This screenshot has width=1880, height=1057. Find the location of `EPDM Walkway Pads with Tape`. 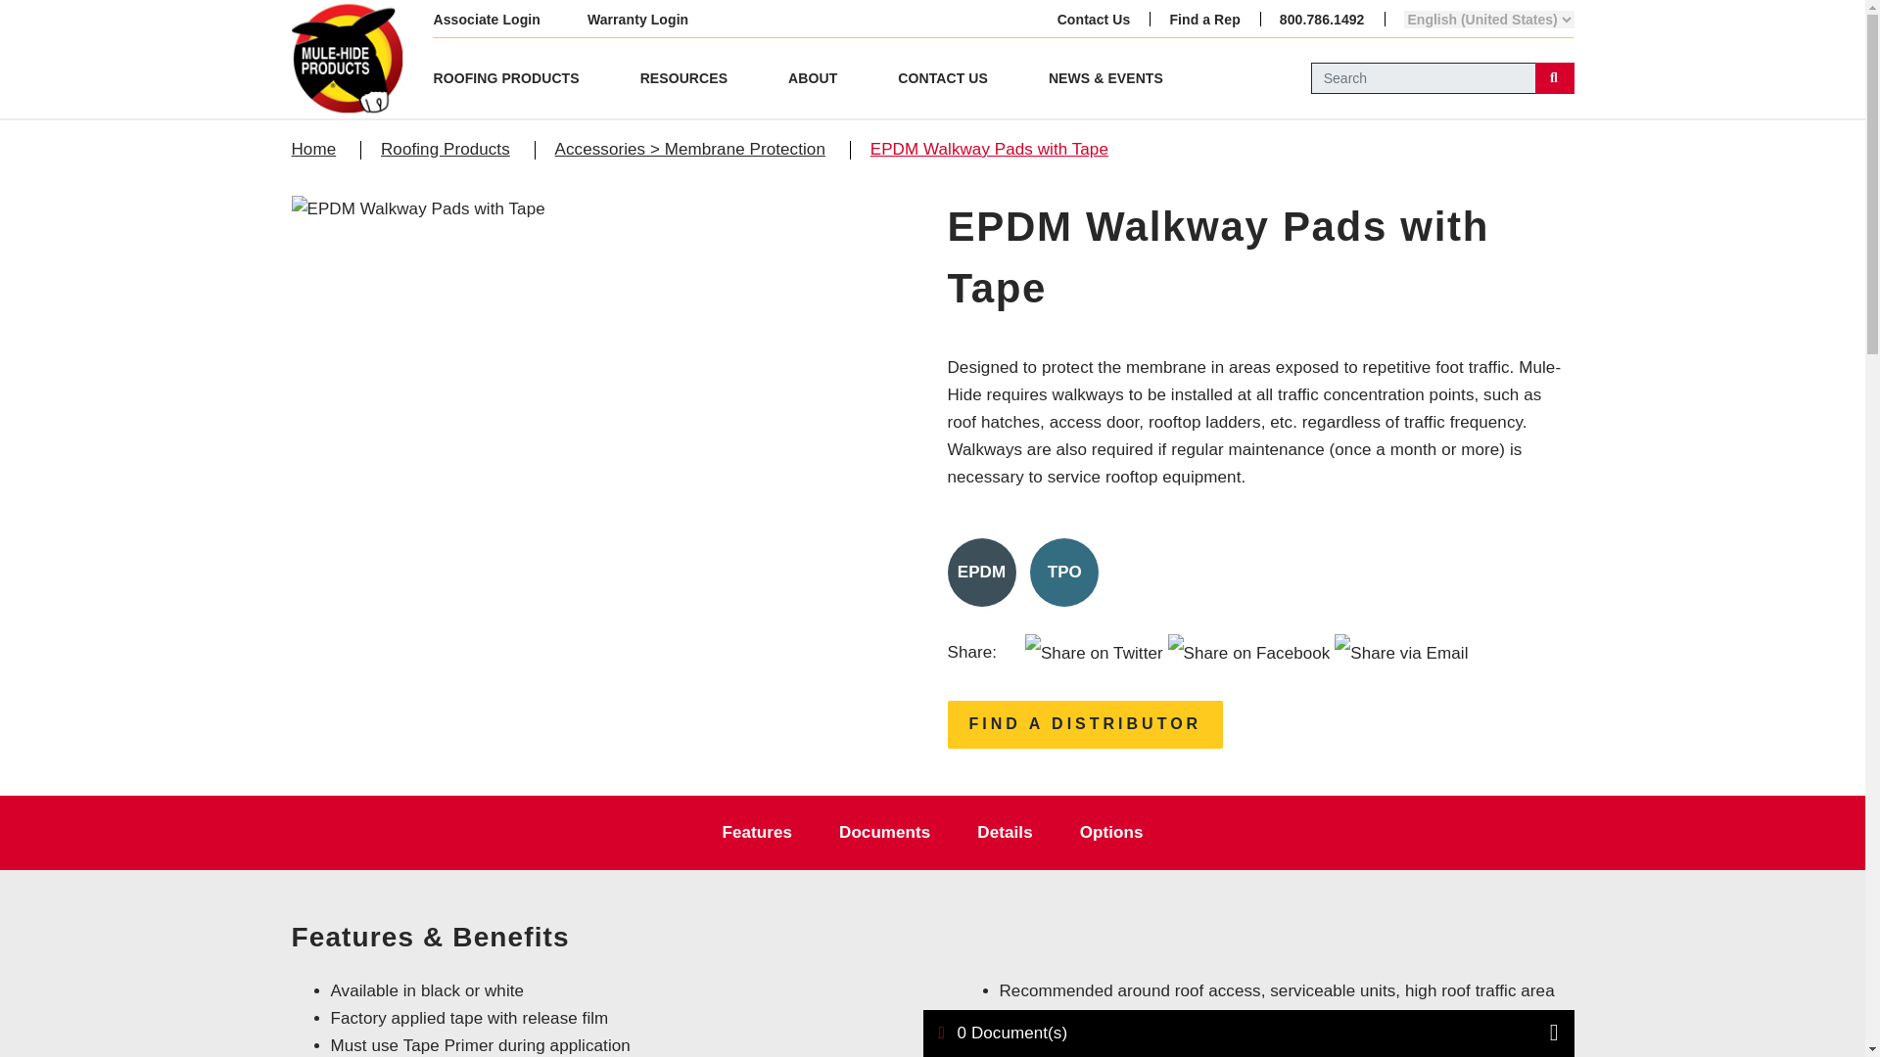

EPDM Walkway Pads with Tape is located at coordinates (969, 149).